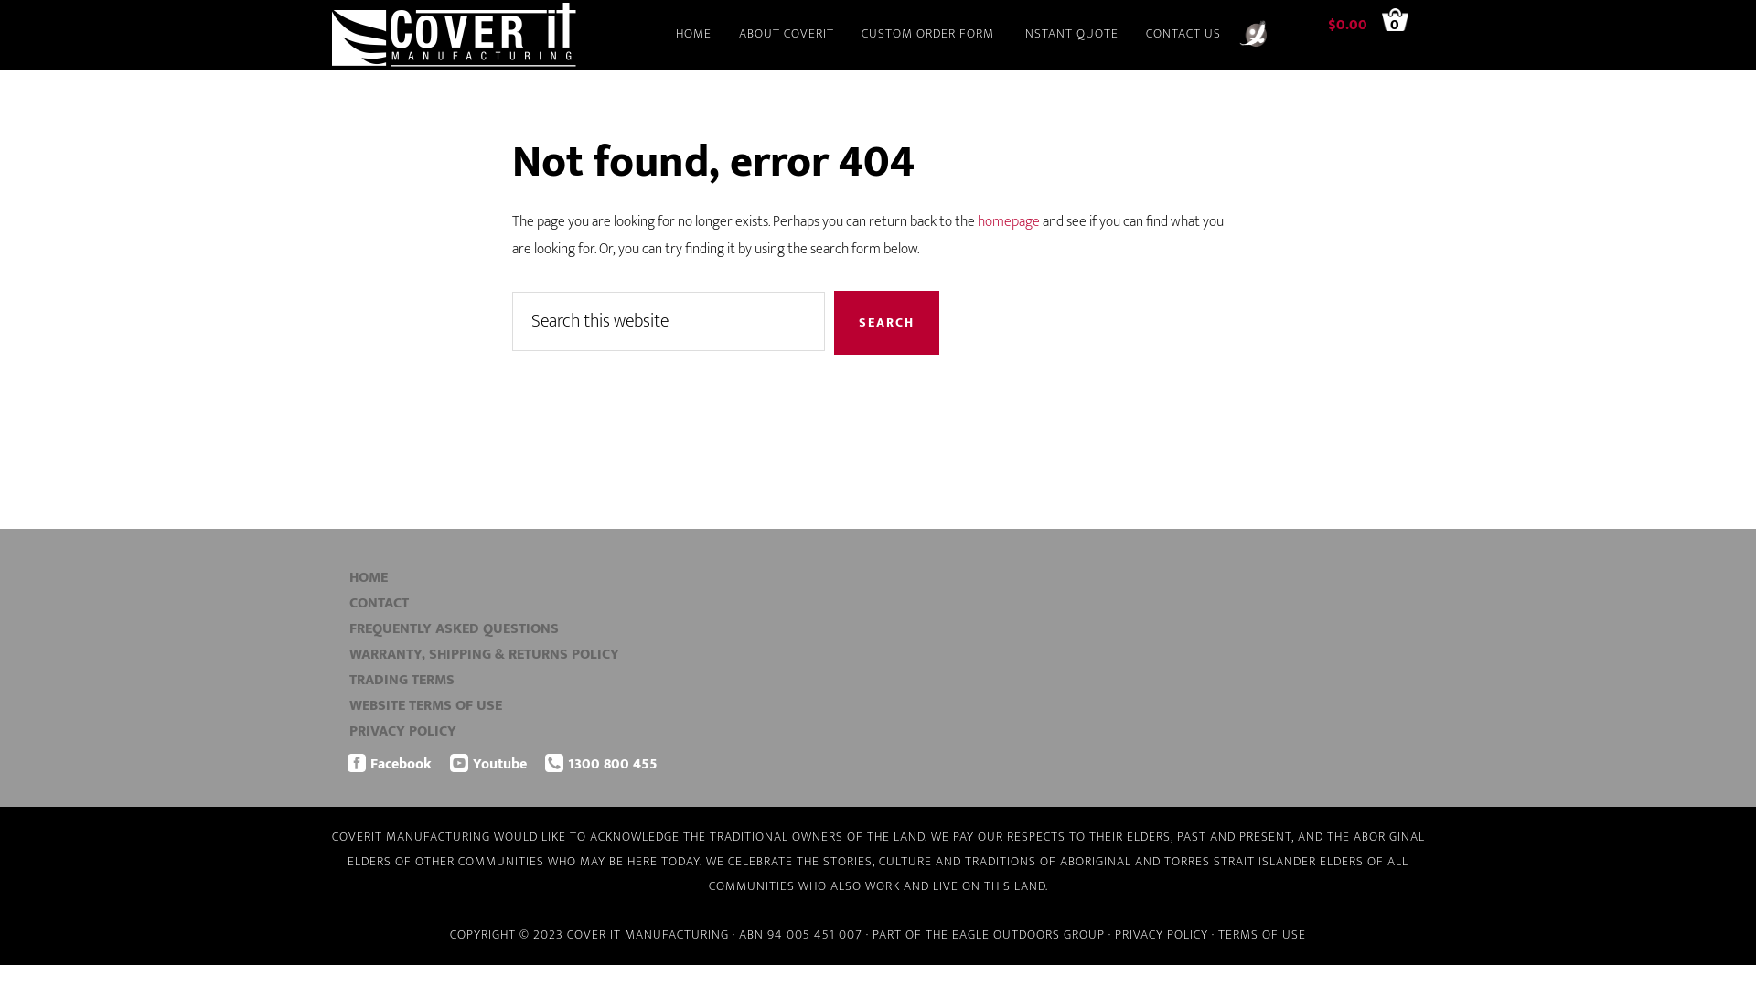 The height and width of the screenshot is (988, 1756). I want to click on PRIVACY POLICY, so click(1162, 935).